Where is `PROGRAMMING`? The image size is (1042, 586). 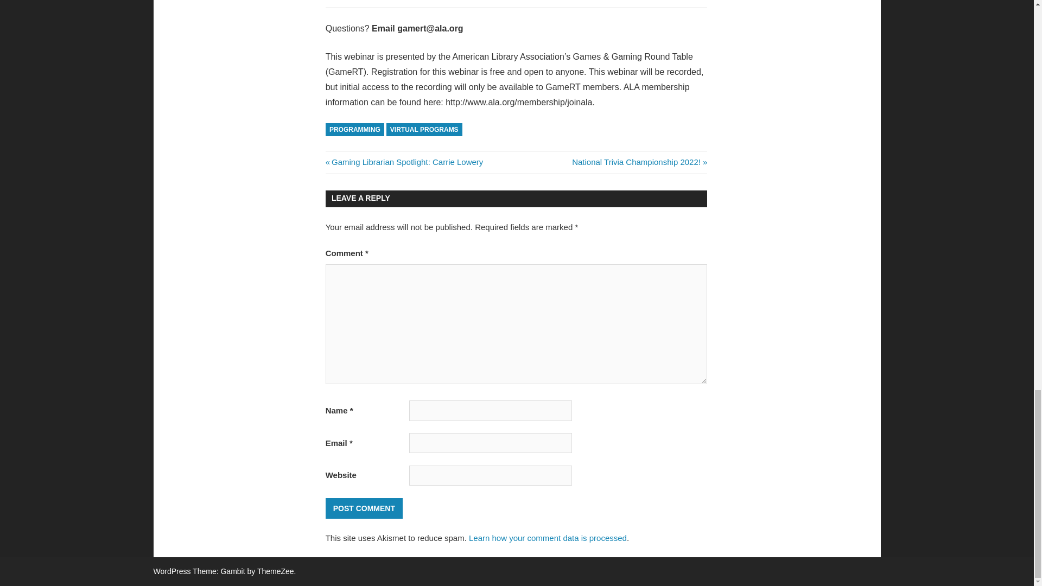
PROGRAMMING is located at coordinates (639, 162).